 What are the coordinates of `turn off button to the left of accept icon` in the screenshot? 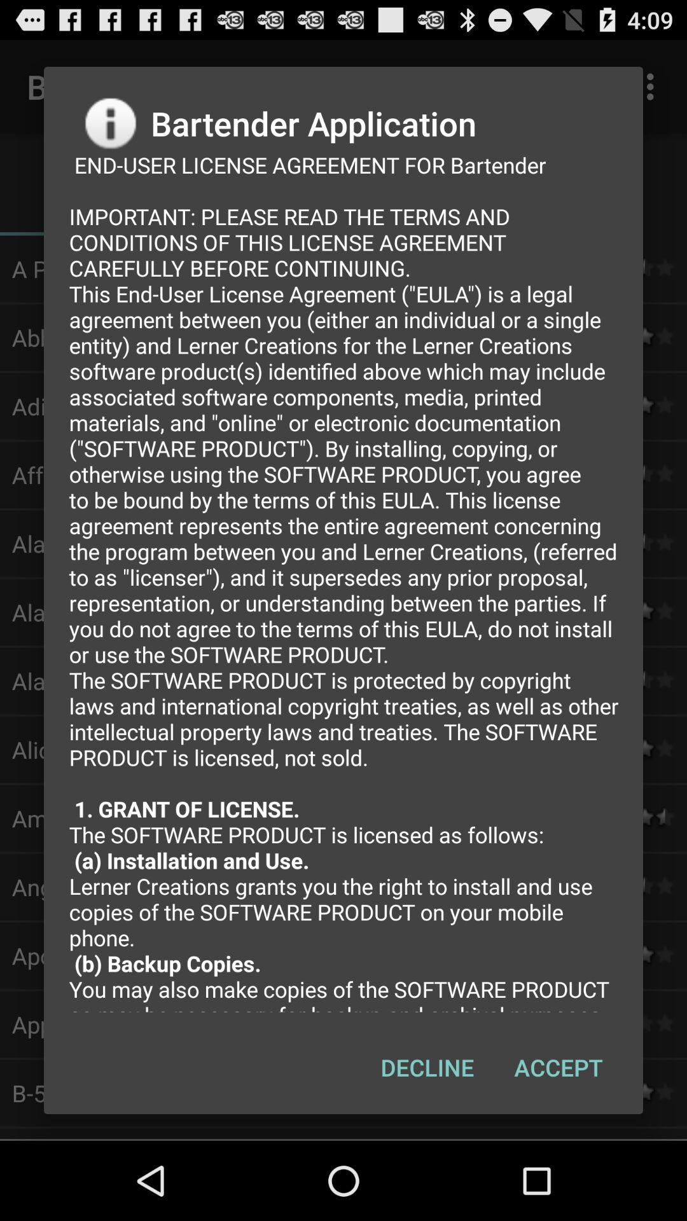 It's located at (427, 1067).